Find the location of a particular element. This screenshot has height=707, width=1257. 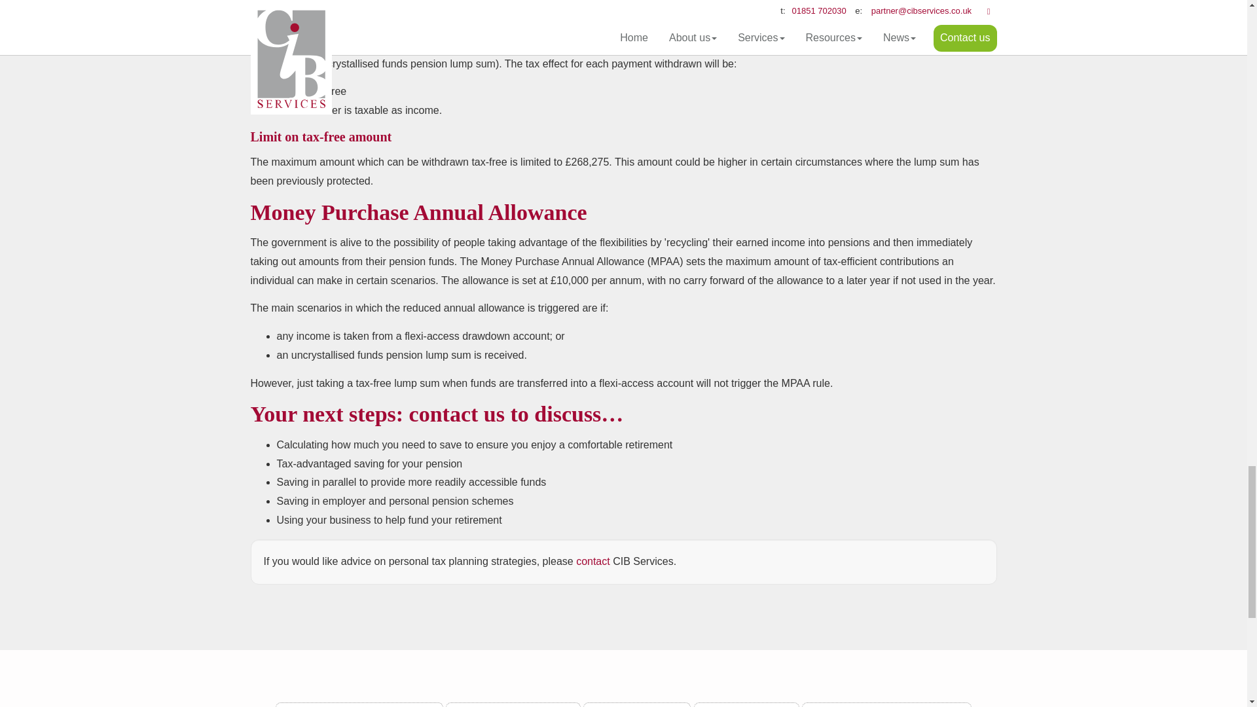

Strategies for your business is located at coordinates (513, 704).